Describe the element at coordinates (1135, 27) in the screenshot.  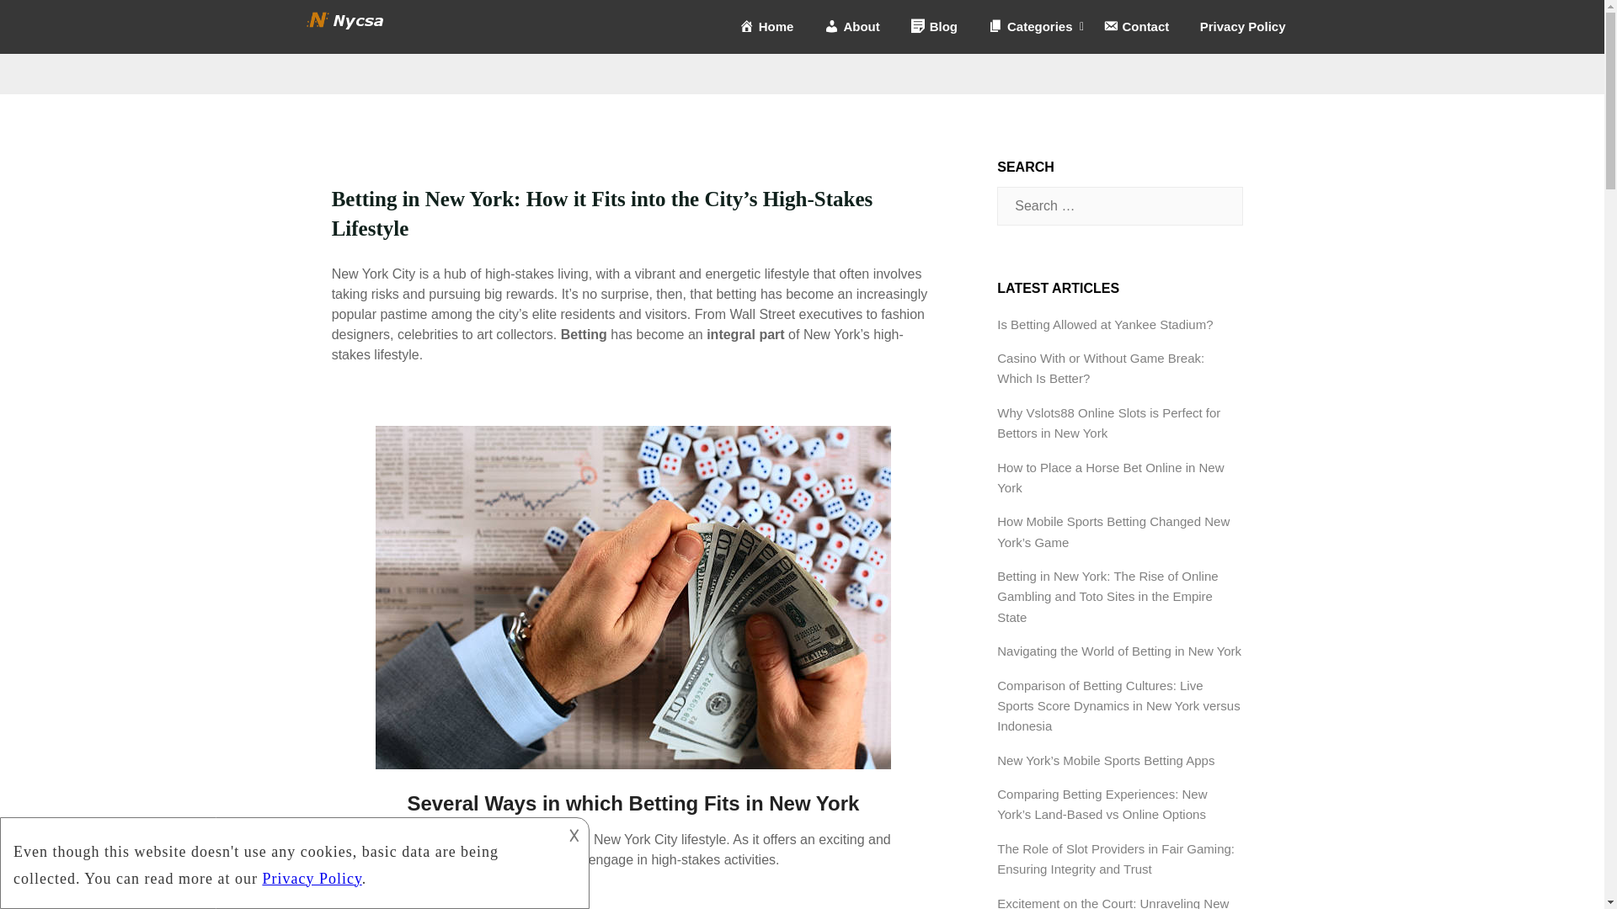
I see `Contact` at that location.